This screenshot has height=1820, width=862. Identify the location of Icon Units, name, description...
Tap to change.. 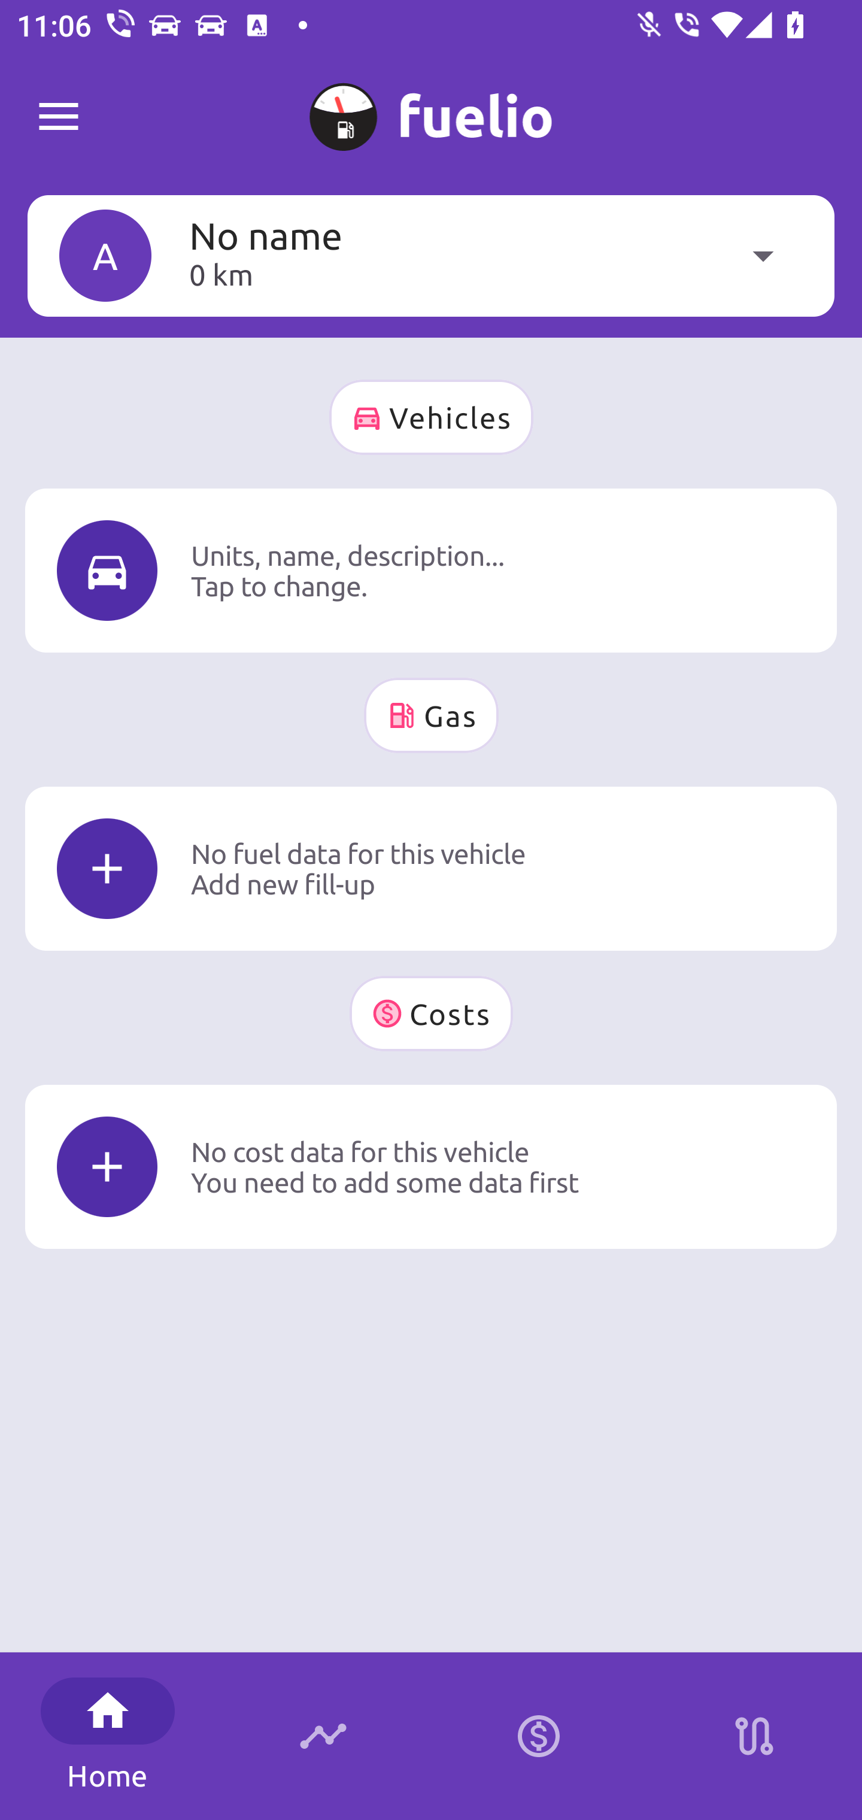
(431, 570).